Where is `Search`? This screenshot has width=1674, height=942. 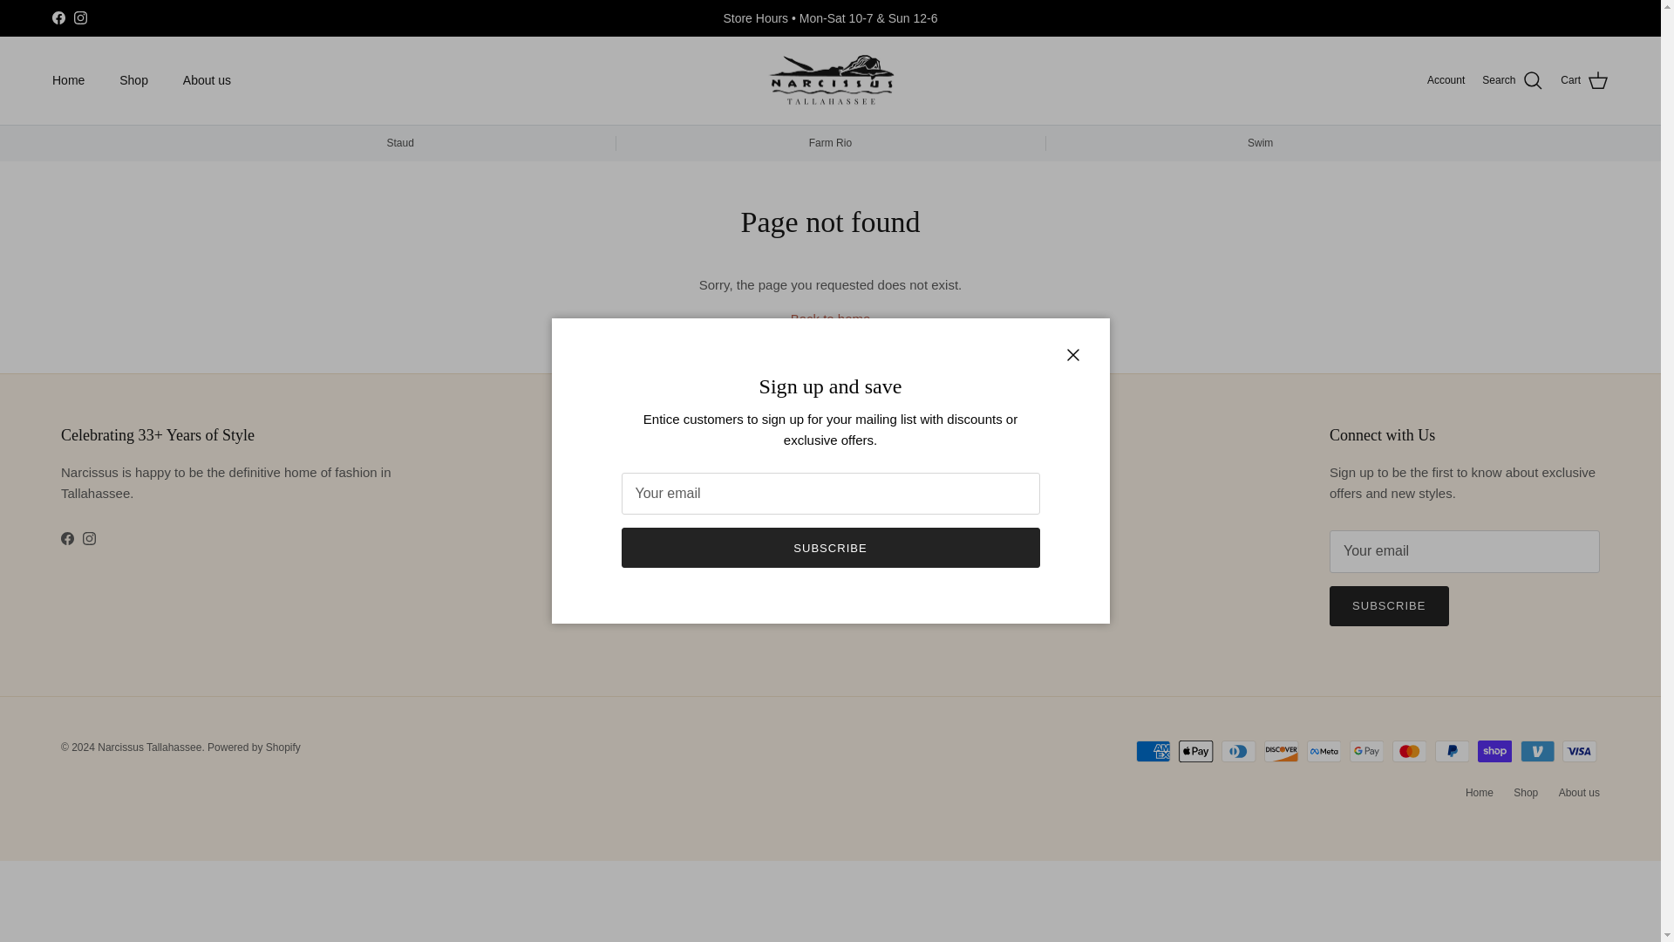
Search is located at coordinates (1512, 80).